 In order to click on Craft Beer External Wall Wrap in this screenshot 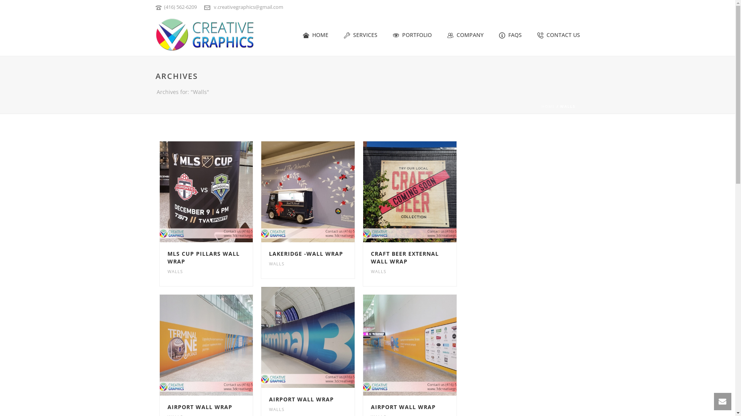, I will do `click(410, 192)`.